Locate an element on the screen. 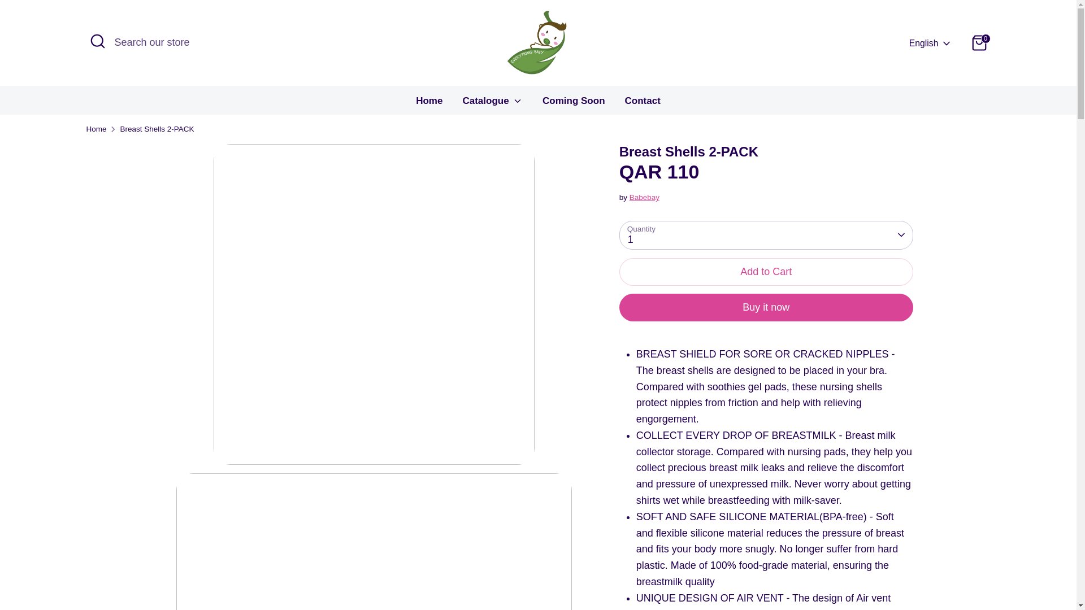 This screenshot has height=610, width=1085. English is located at coordinates (930, 43).